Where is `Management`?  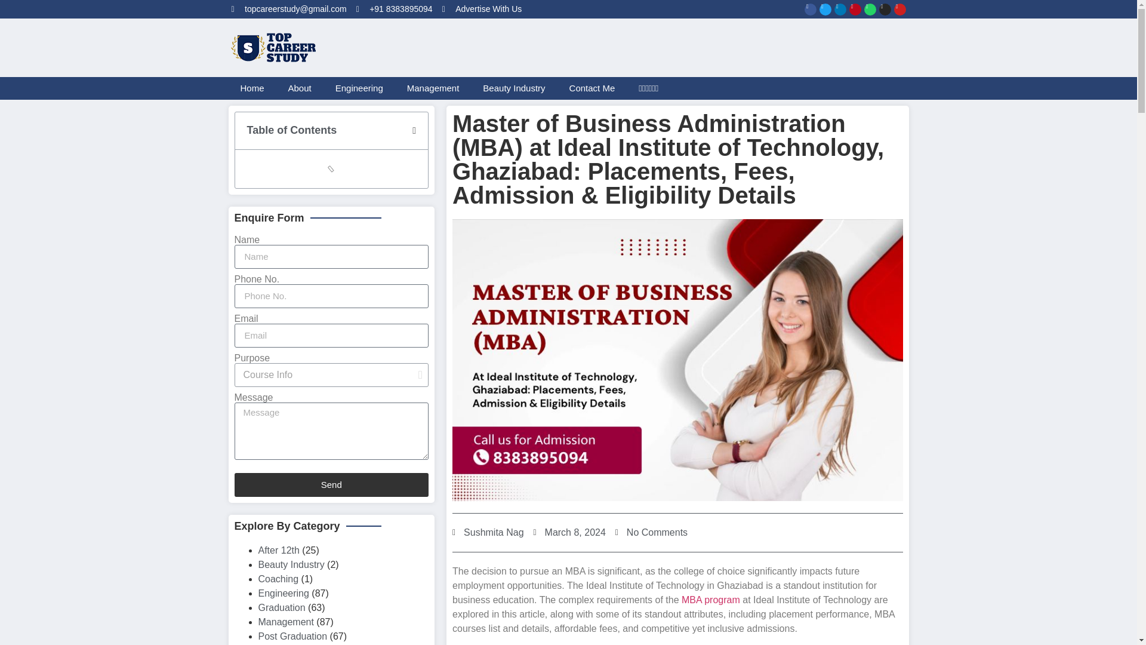
Management is located at coordinates (433, 88).